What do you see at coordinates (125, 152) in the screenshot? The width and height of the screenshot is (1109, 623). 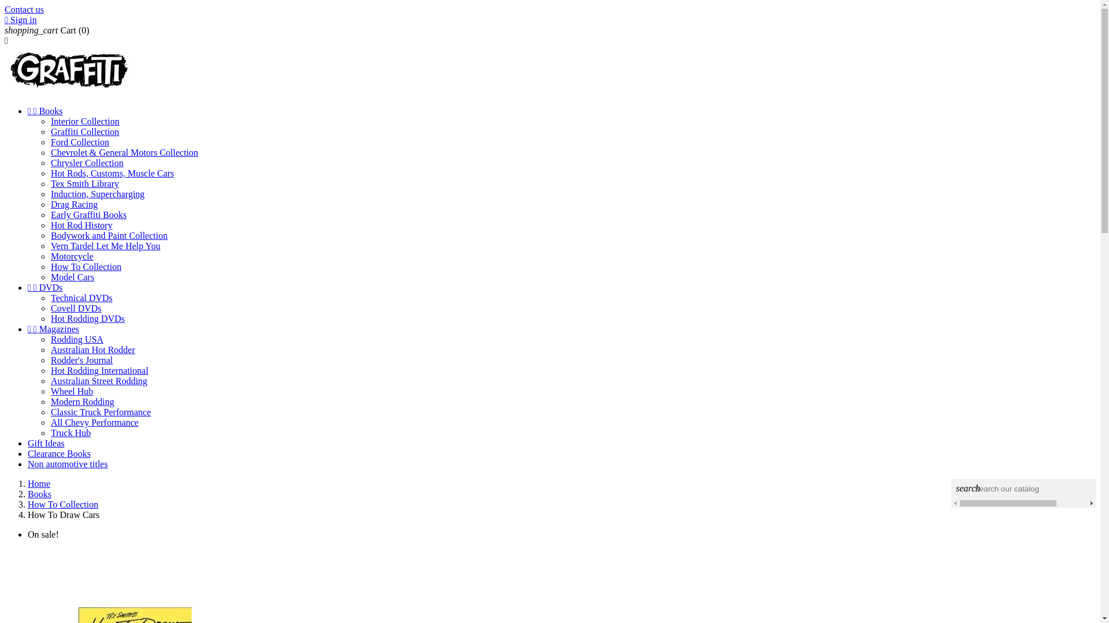 I see `Chevrolet & General Motors Collection` at bounding box center [125, 152].